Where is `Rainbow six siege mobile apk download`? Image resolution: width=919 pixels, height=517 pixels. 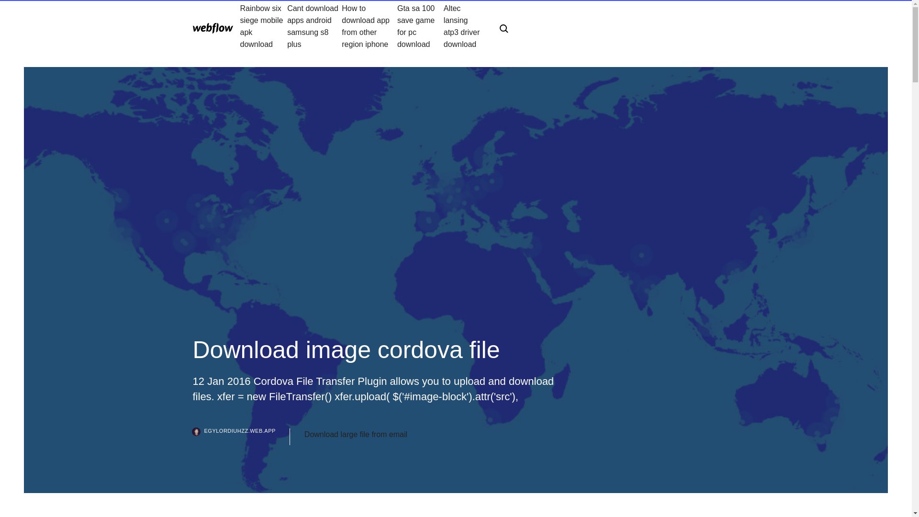
Rainbow six siege mobile apk download is located at coordinates (263, 26).